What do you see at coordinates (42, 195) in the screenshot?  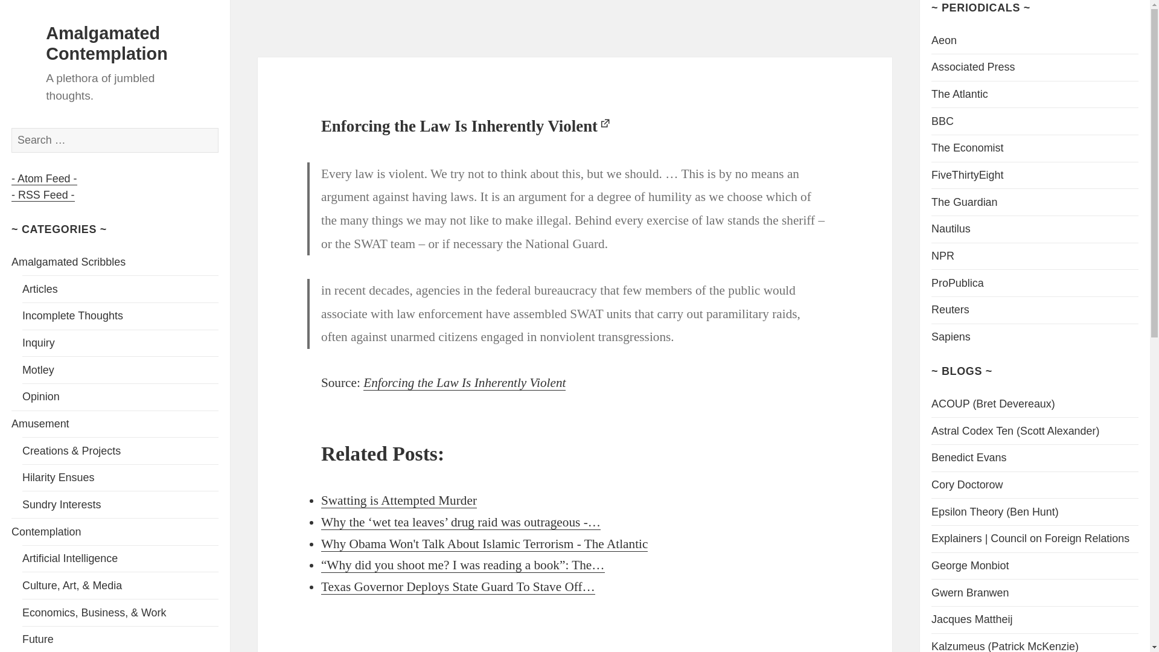 I see `- RSS Feed -` at bounding box center [42, 195].